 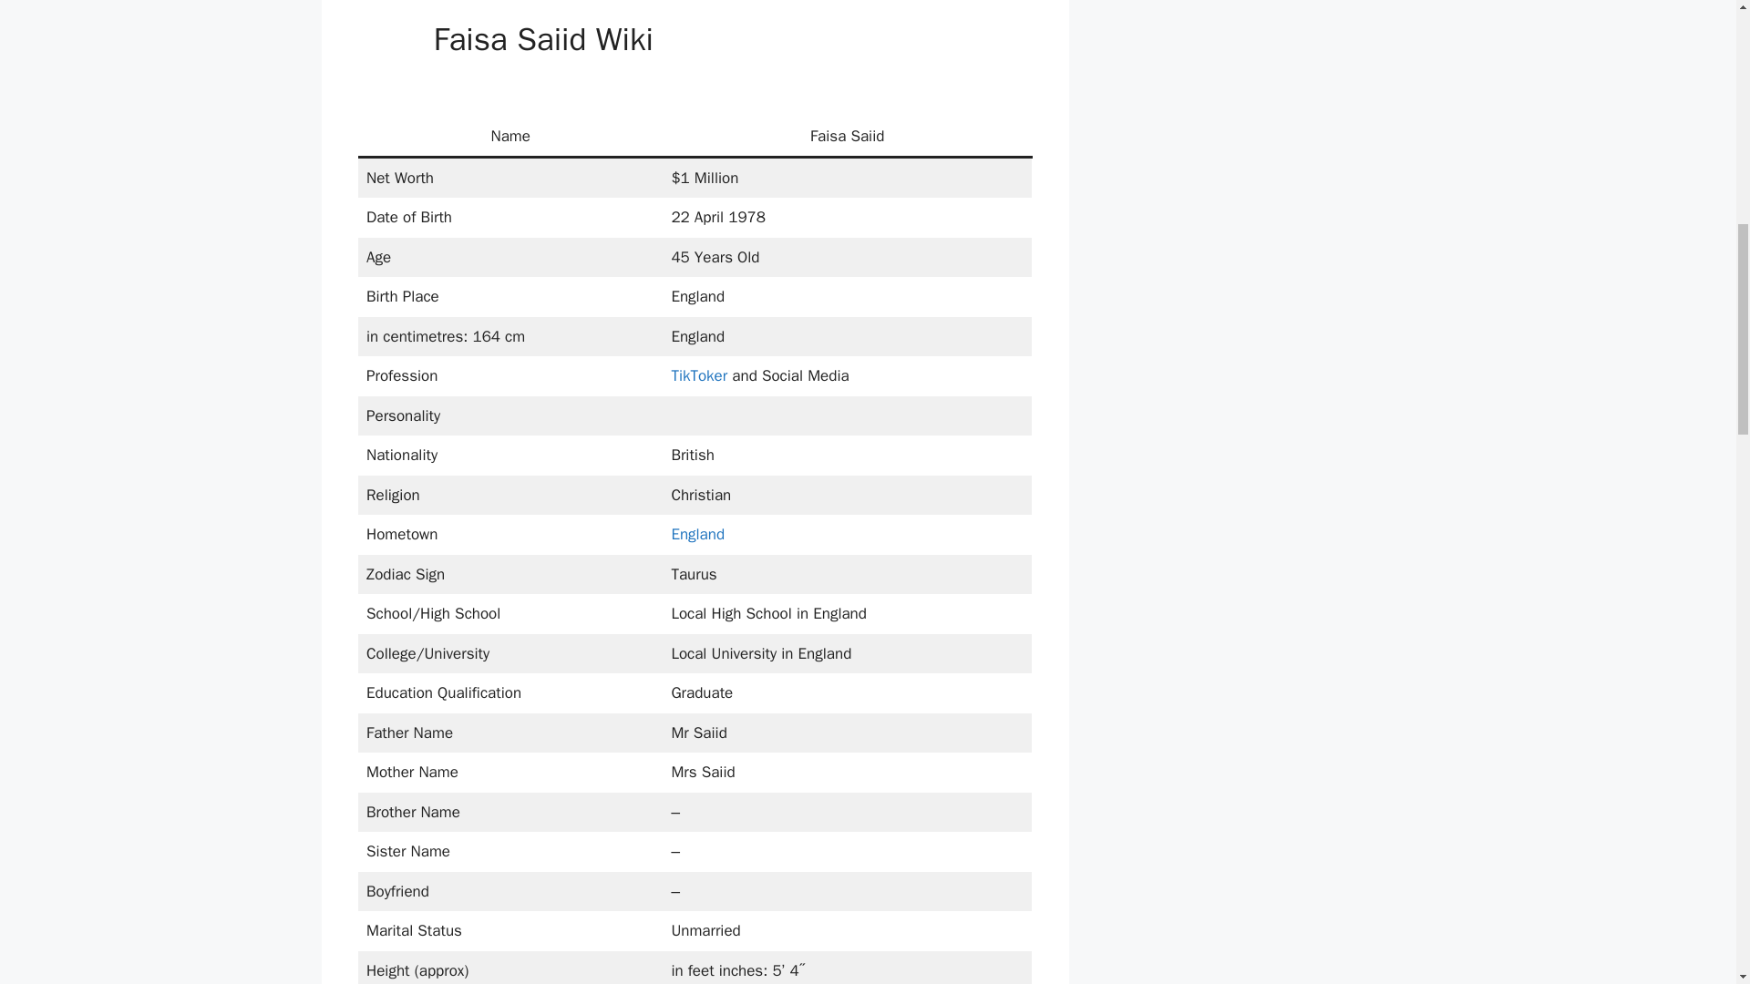 What do you see at coordinates (696, 534) in the screenshot?
I see `England` at bounding box center [696, 534].